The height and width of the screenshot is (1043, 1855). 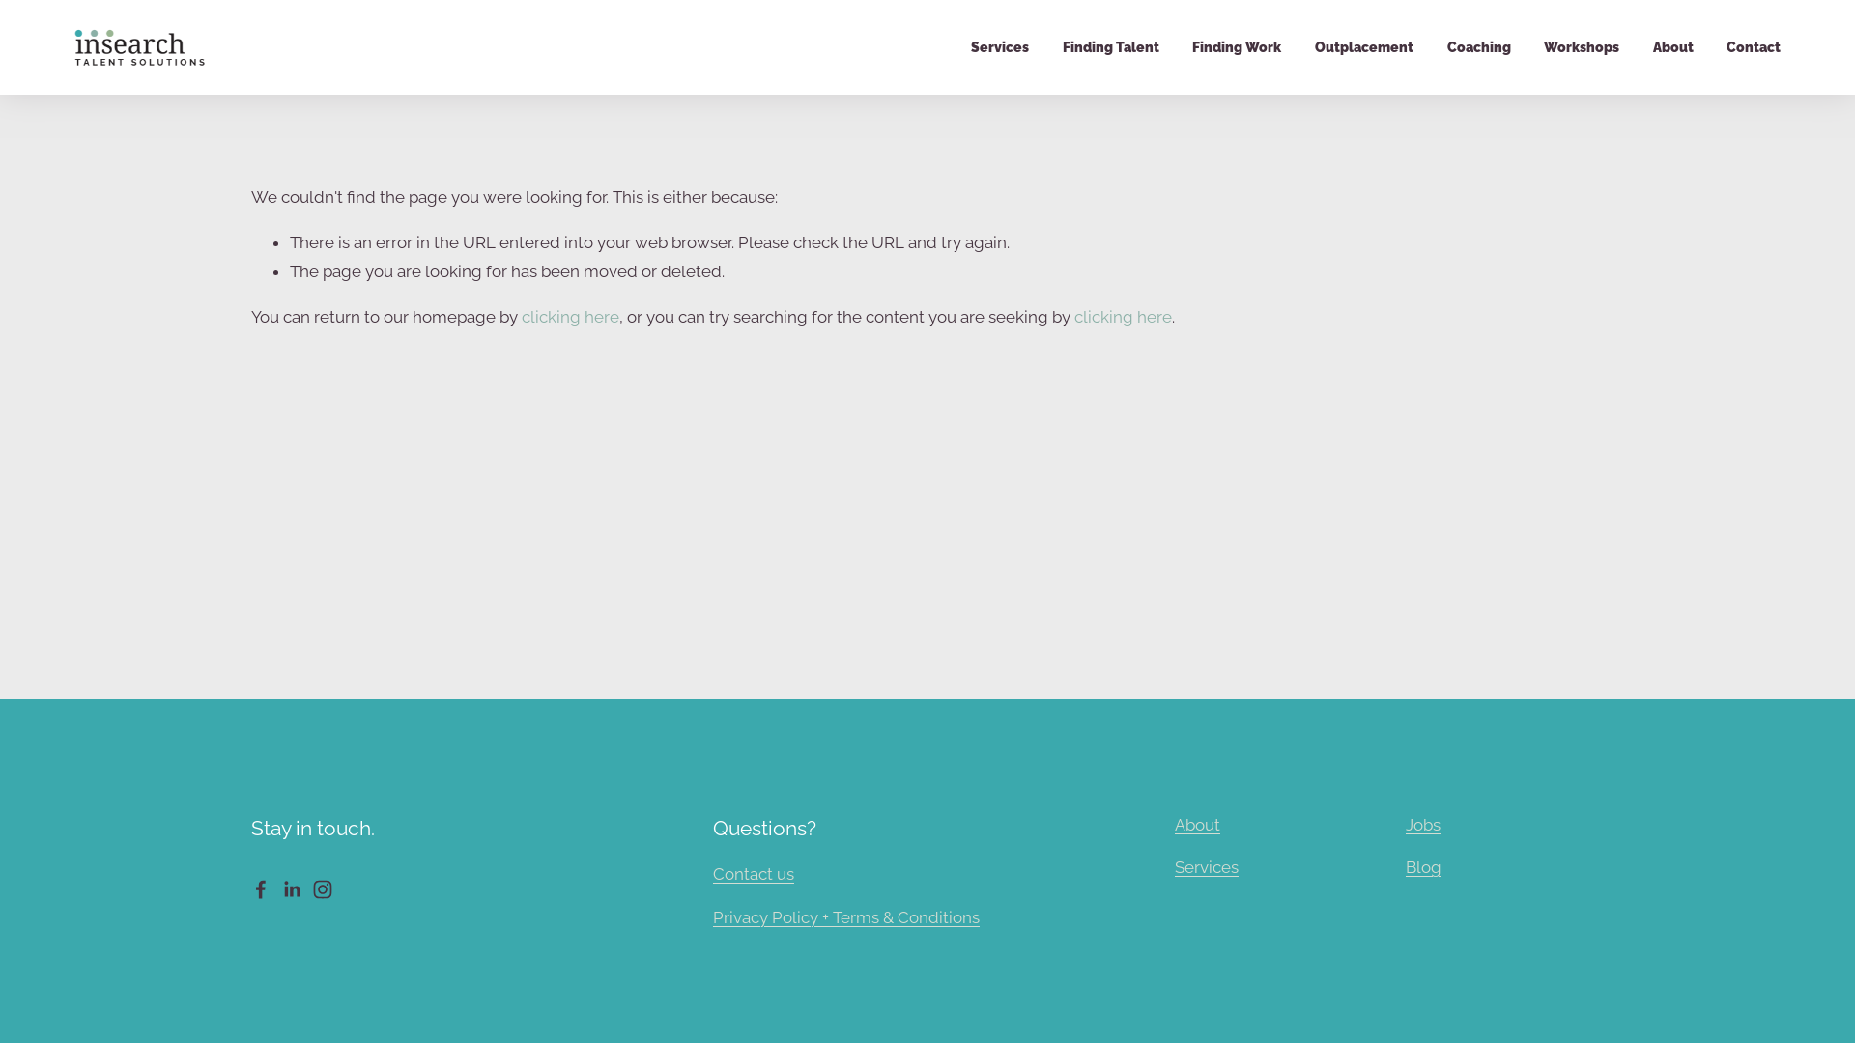 What do you see at coordinates (570, 317) in the screenshot?
I see `clicking here` at bounding box center [570, 317].